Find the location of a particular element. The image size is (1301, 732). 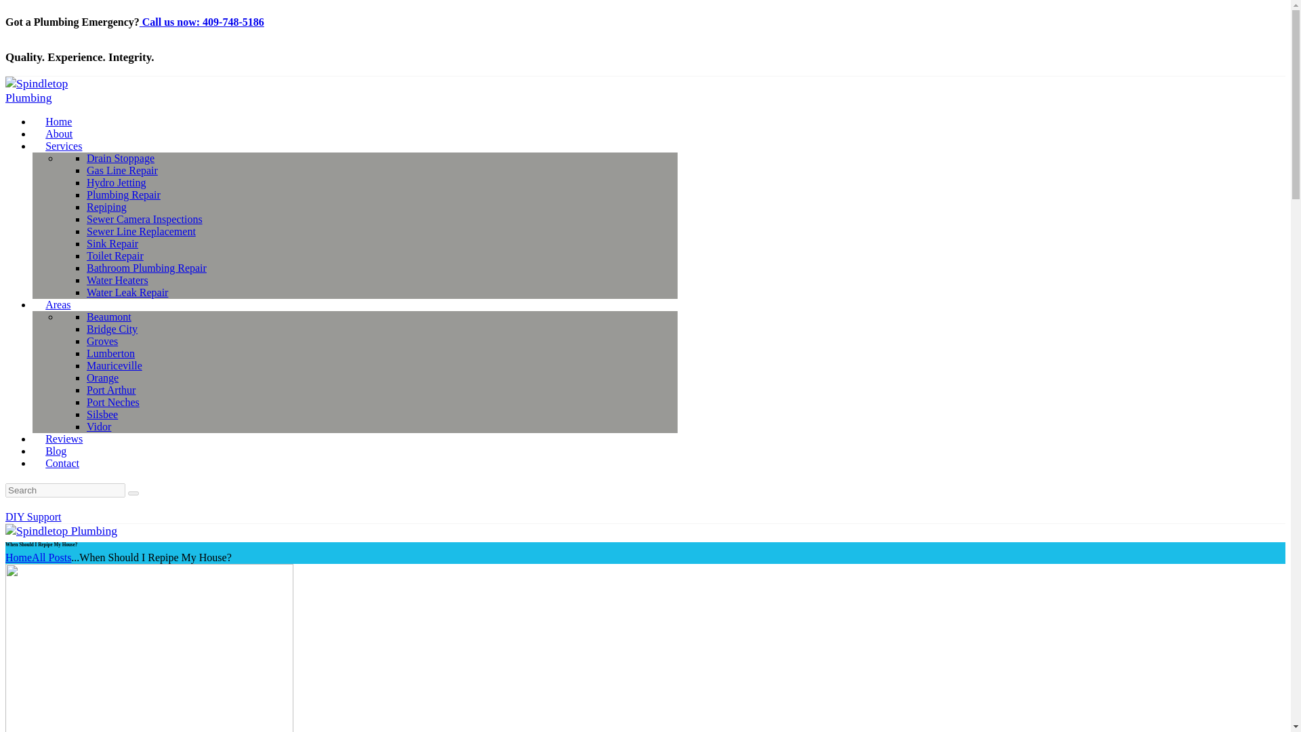

Water Leak Repair is located at coordinates (127, 292).